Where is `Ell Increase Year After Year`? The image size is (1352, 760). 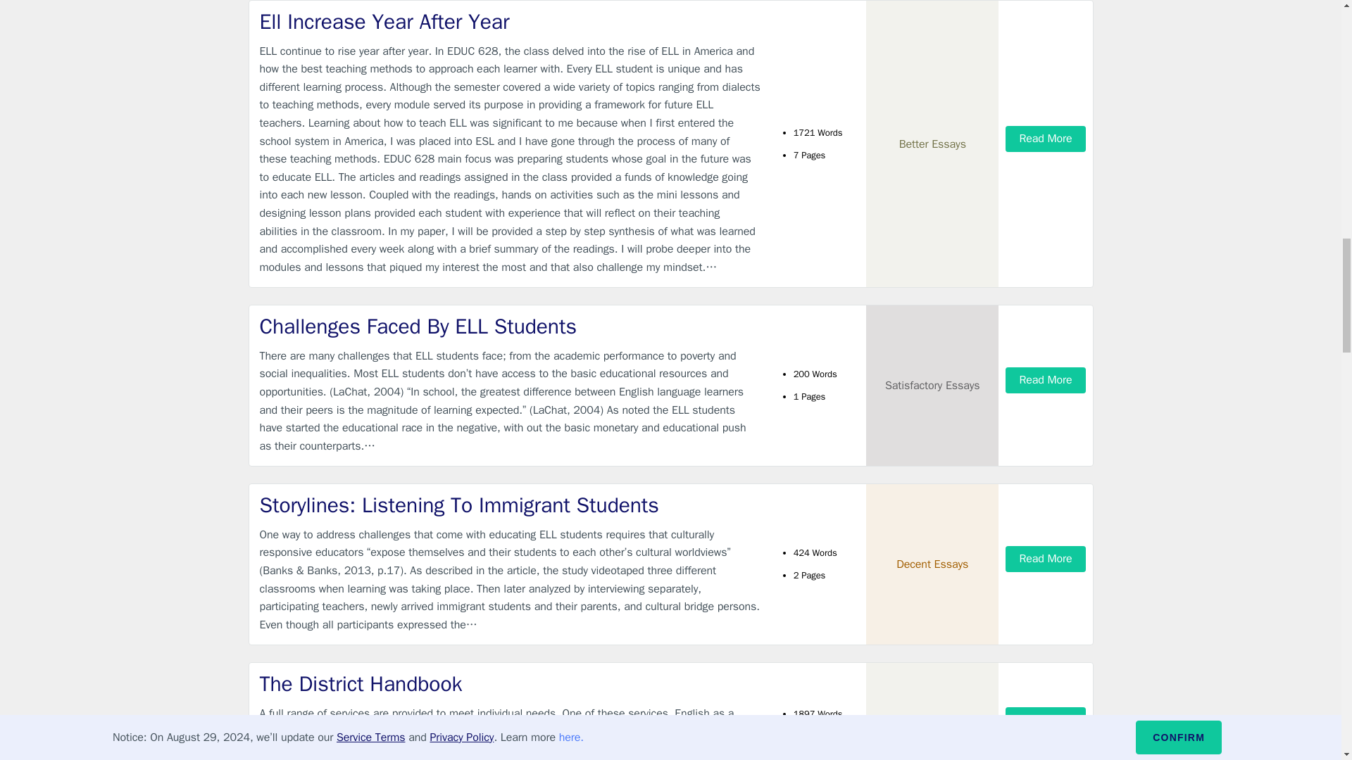 Ell Increase Year After Year is located at coordinates (510, 21).